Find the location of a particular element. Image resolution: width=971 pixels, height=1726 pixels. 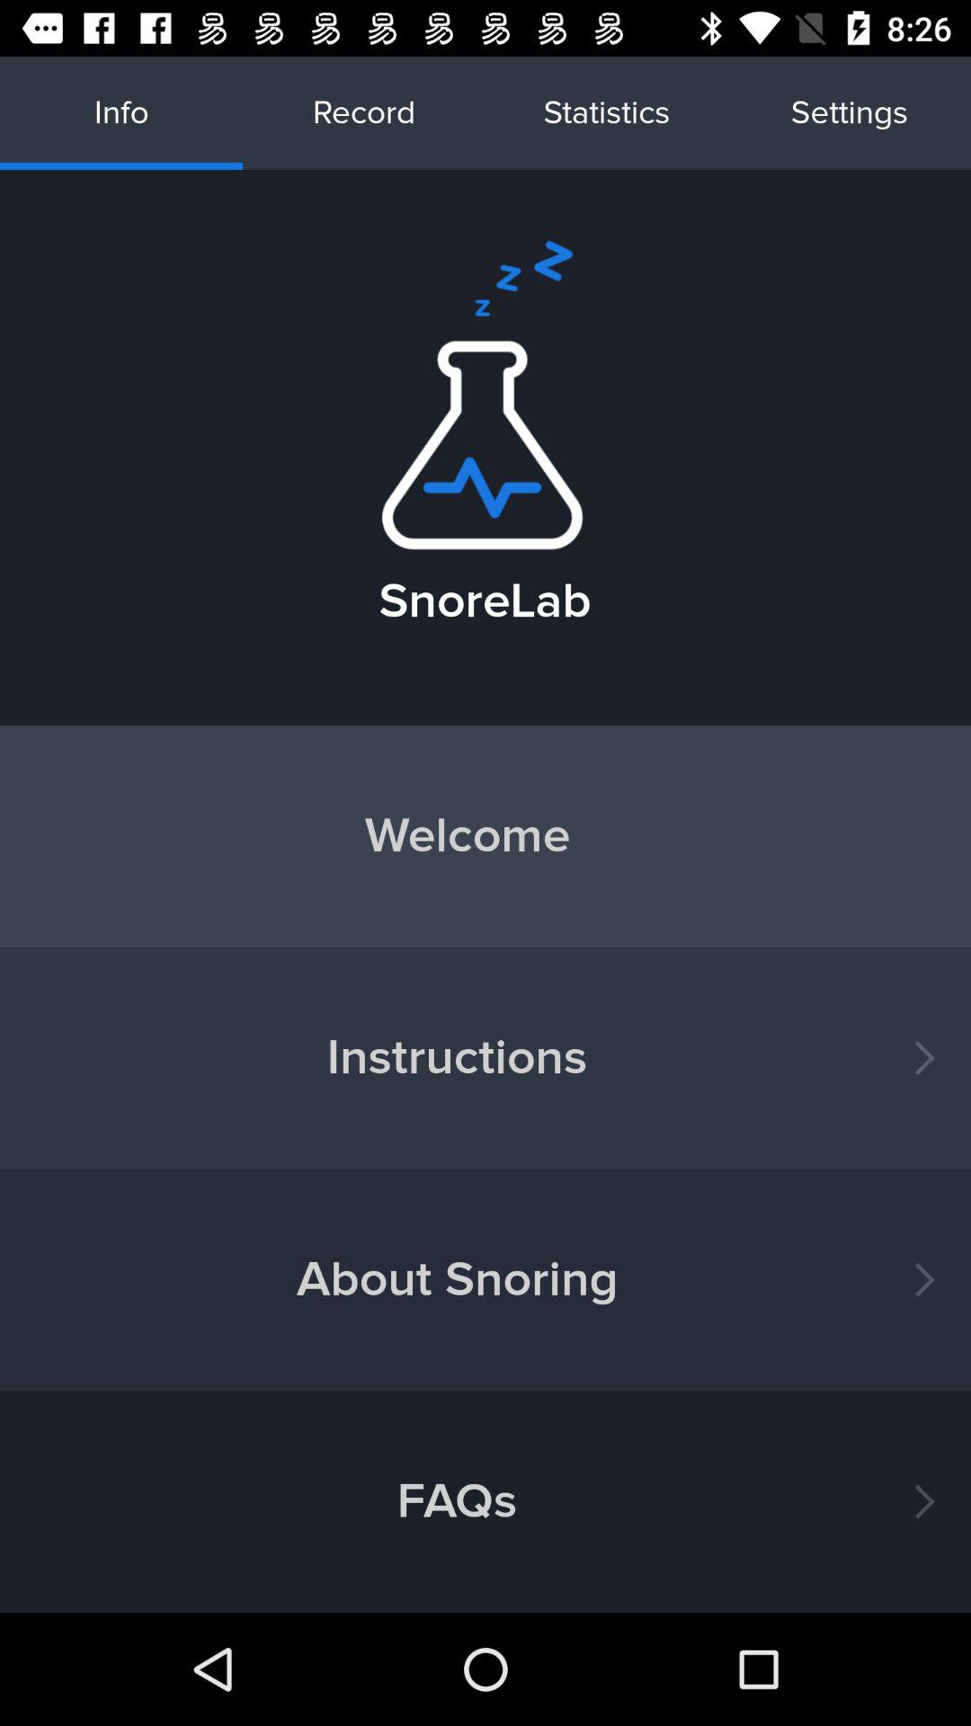

turn on instructions icon is located at coordinates (485, 1057).